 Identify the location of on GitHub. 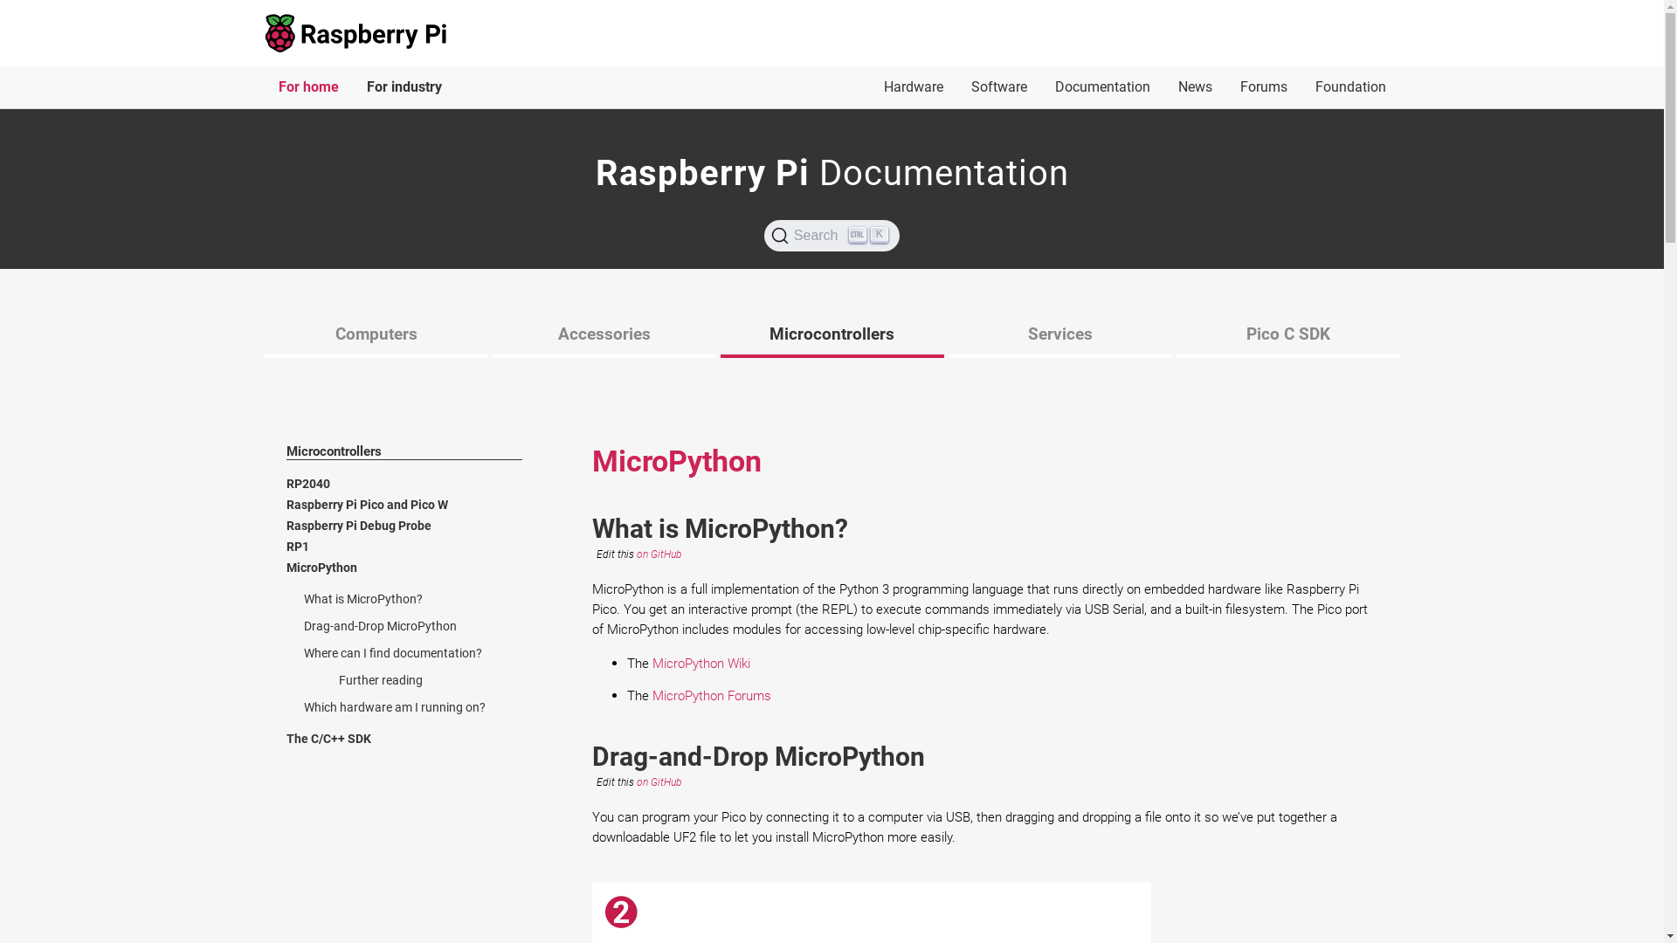
(659, 782).